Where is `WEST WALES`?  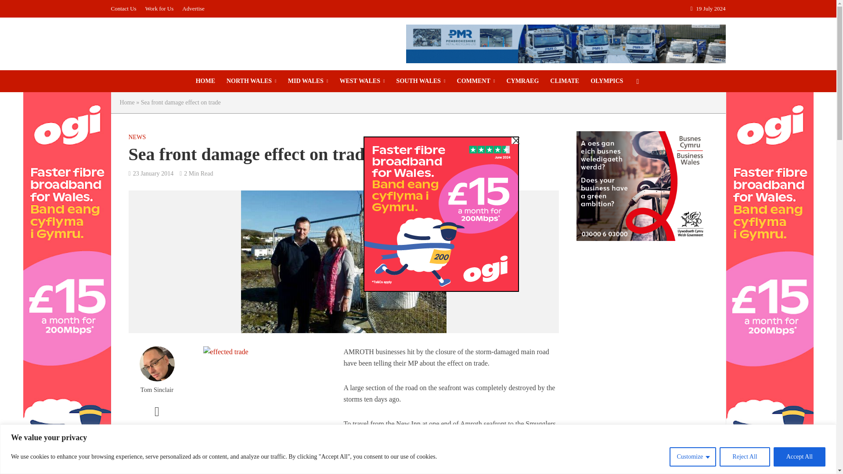
WEST WALES is located at coordinates (362, 81).